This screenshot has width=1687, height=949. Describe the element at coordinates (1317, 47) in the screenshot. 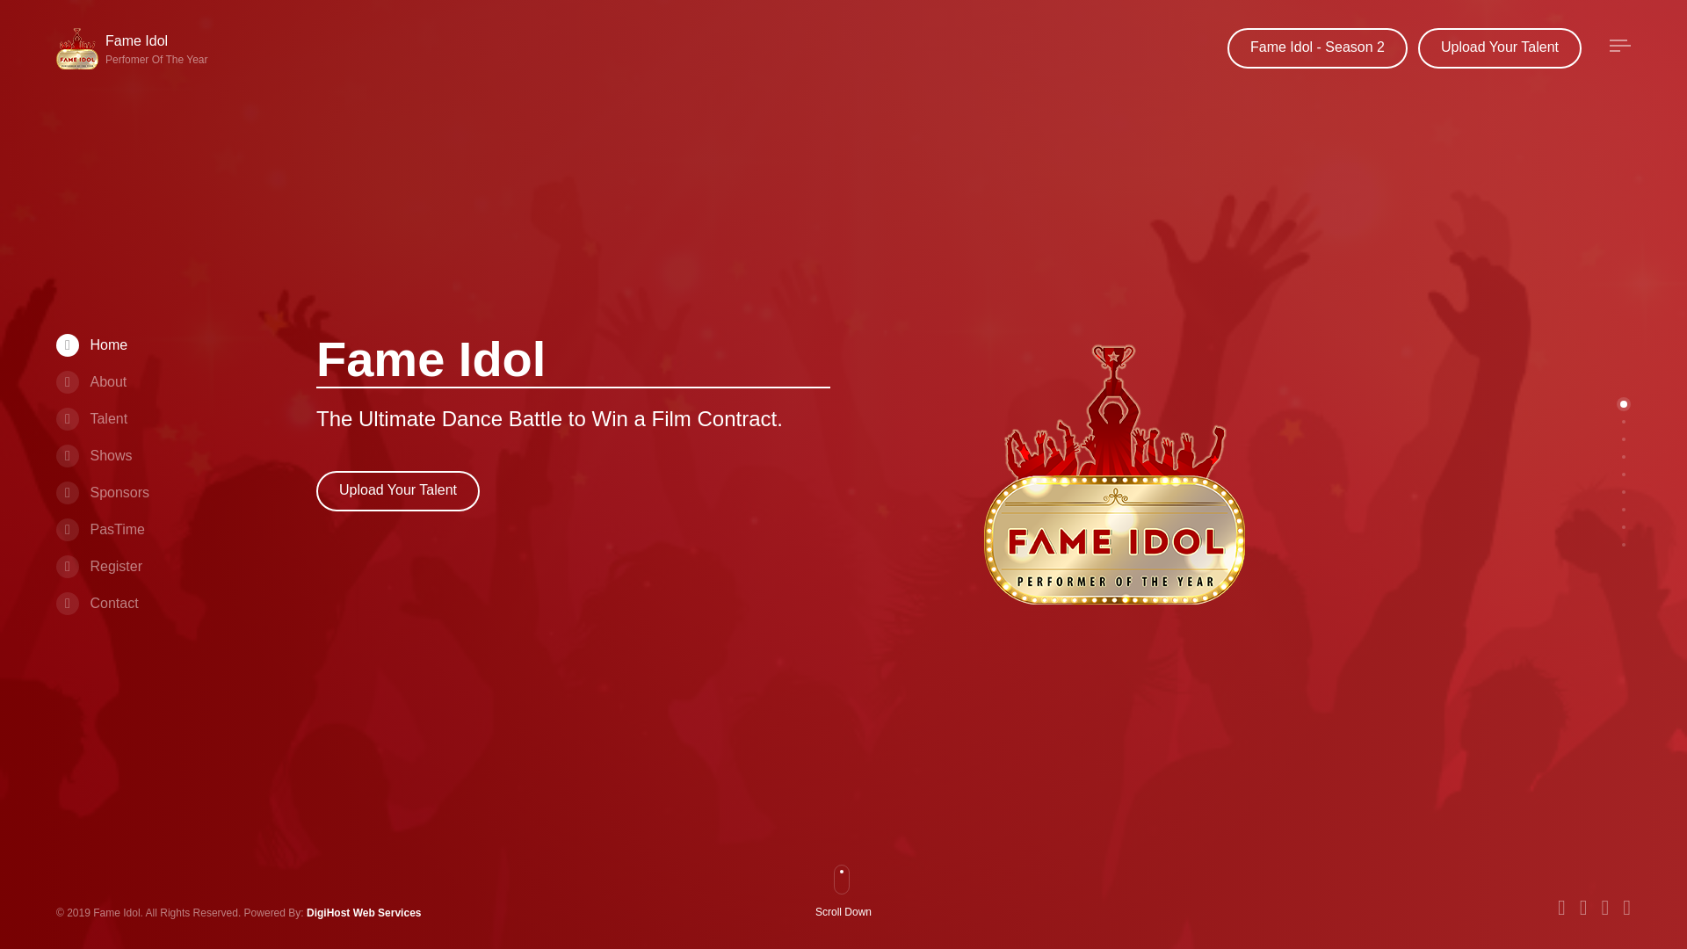

I see `Fame Idol - Season 2` at that location.